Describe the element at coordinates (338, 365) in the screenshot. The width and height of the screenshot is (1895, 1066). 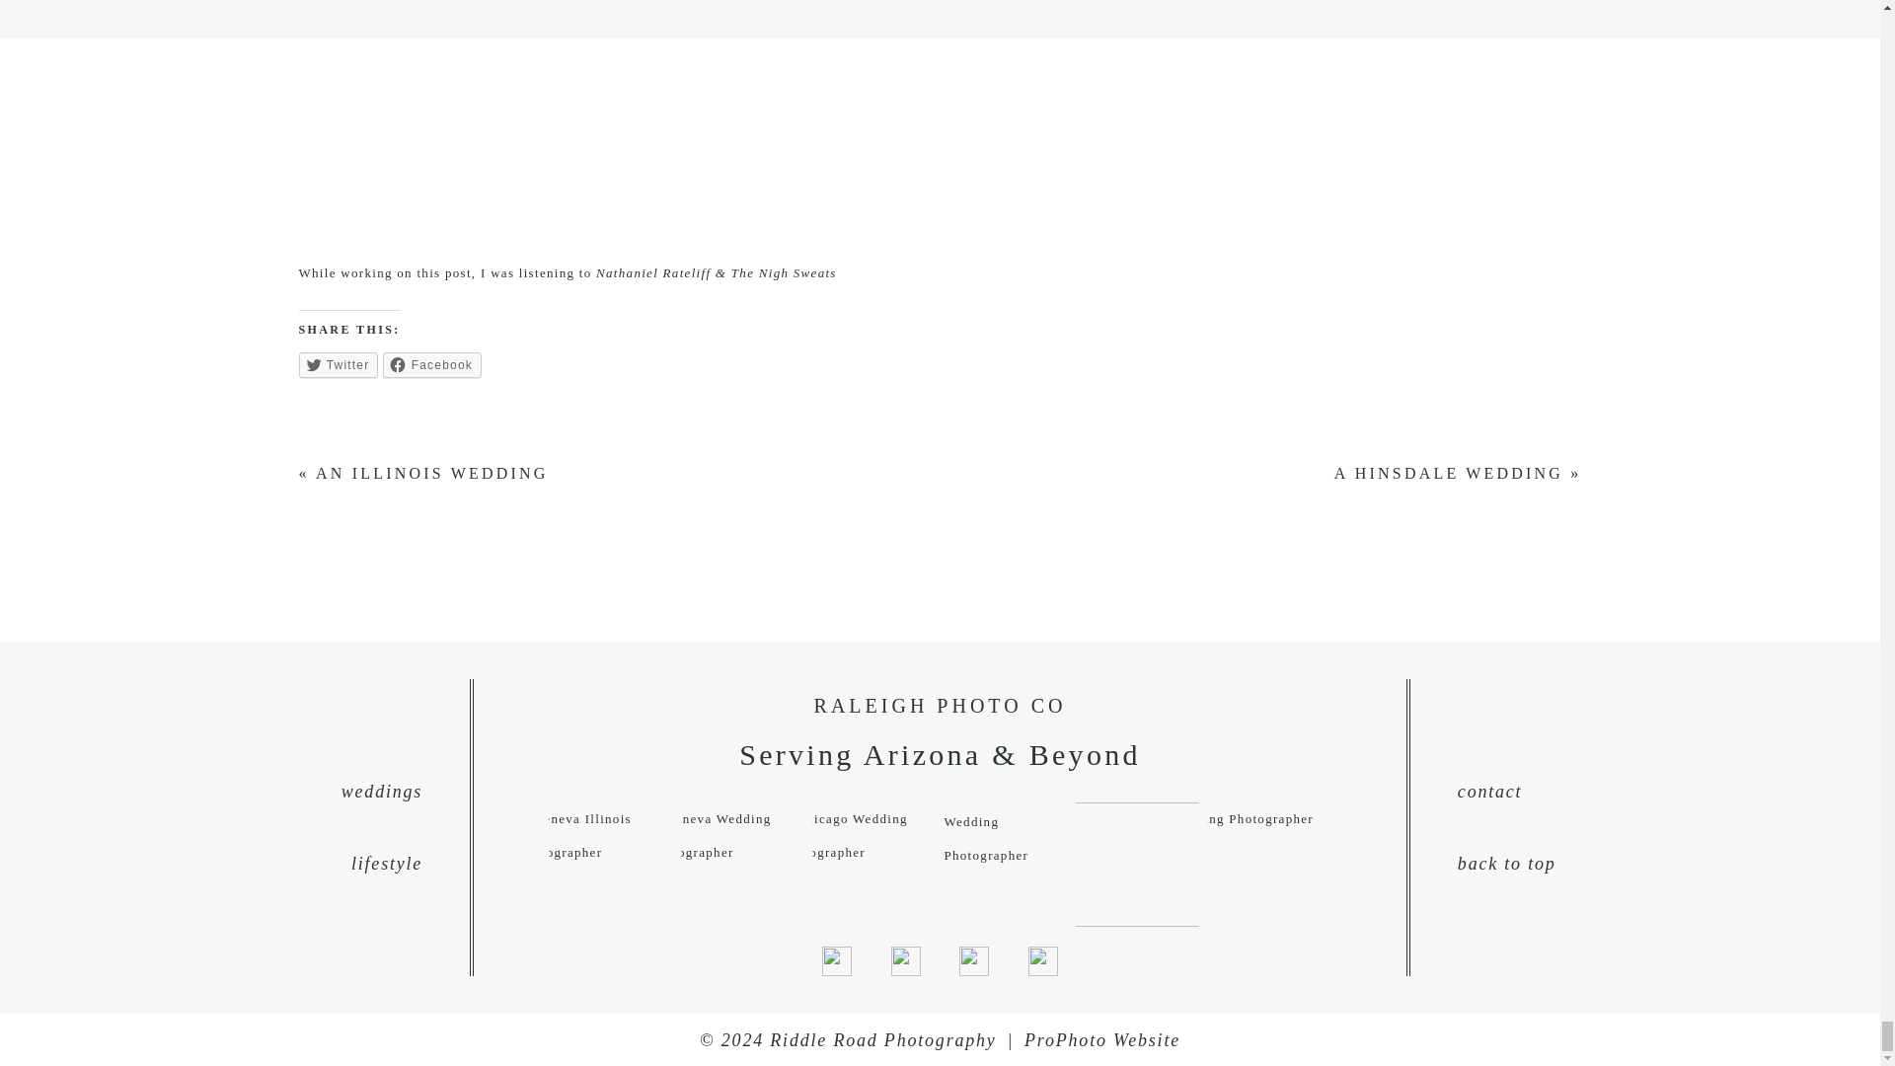
I see `Click to share on Twitter` at that location.